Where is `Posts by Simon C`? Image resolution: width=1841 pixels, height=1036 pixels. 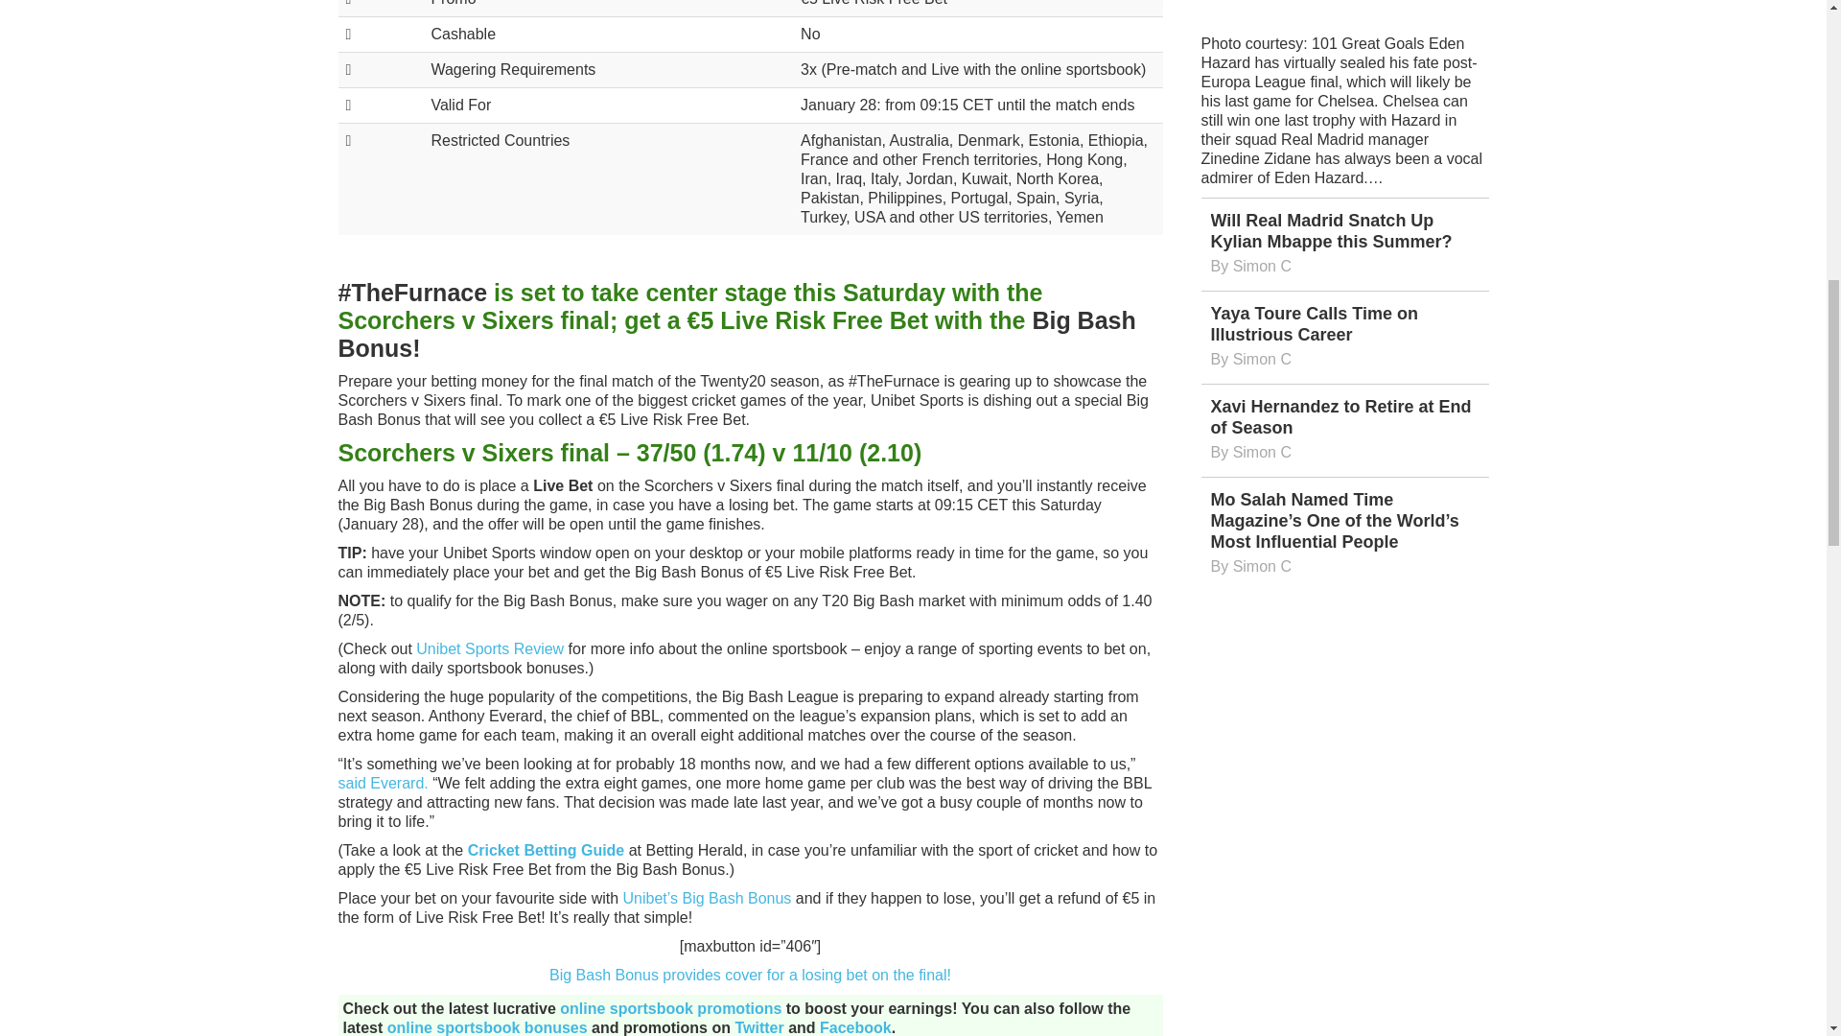
Posts by Simon C is located at coordinates (1262, 266).